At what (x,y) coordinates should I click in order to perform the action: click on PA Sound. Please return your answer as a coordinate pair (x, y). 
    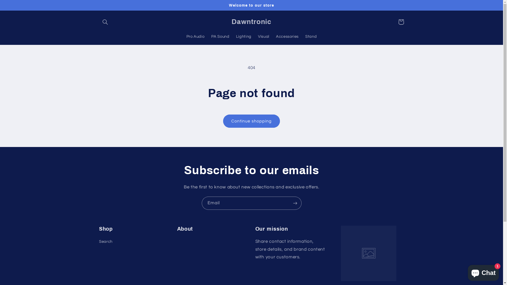
    Looking at the image, I should click on (220, 37).